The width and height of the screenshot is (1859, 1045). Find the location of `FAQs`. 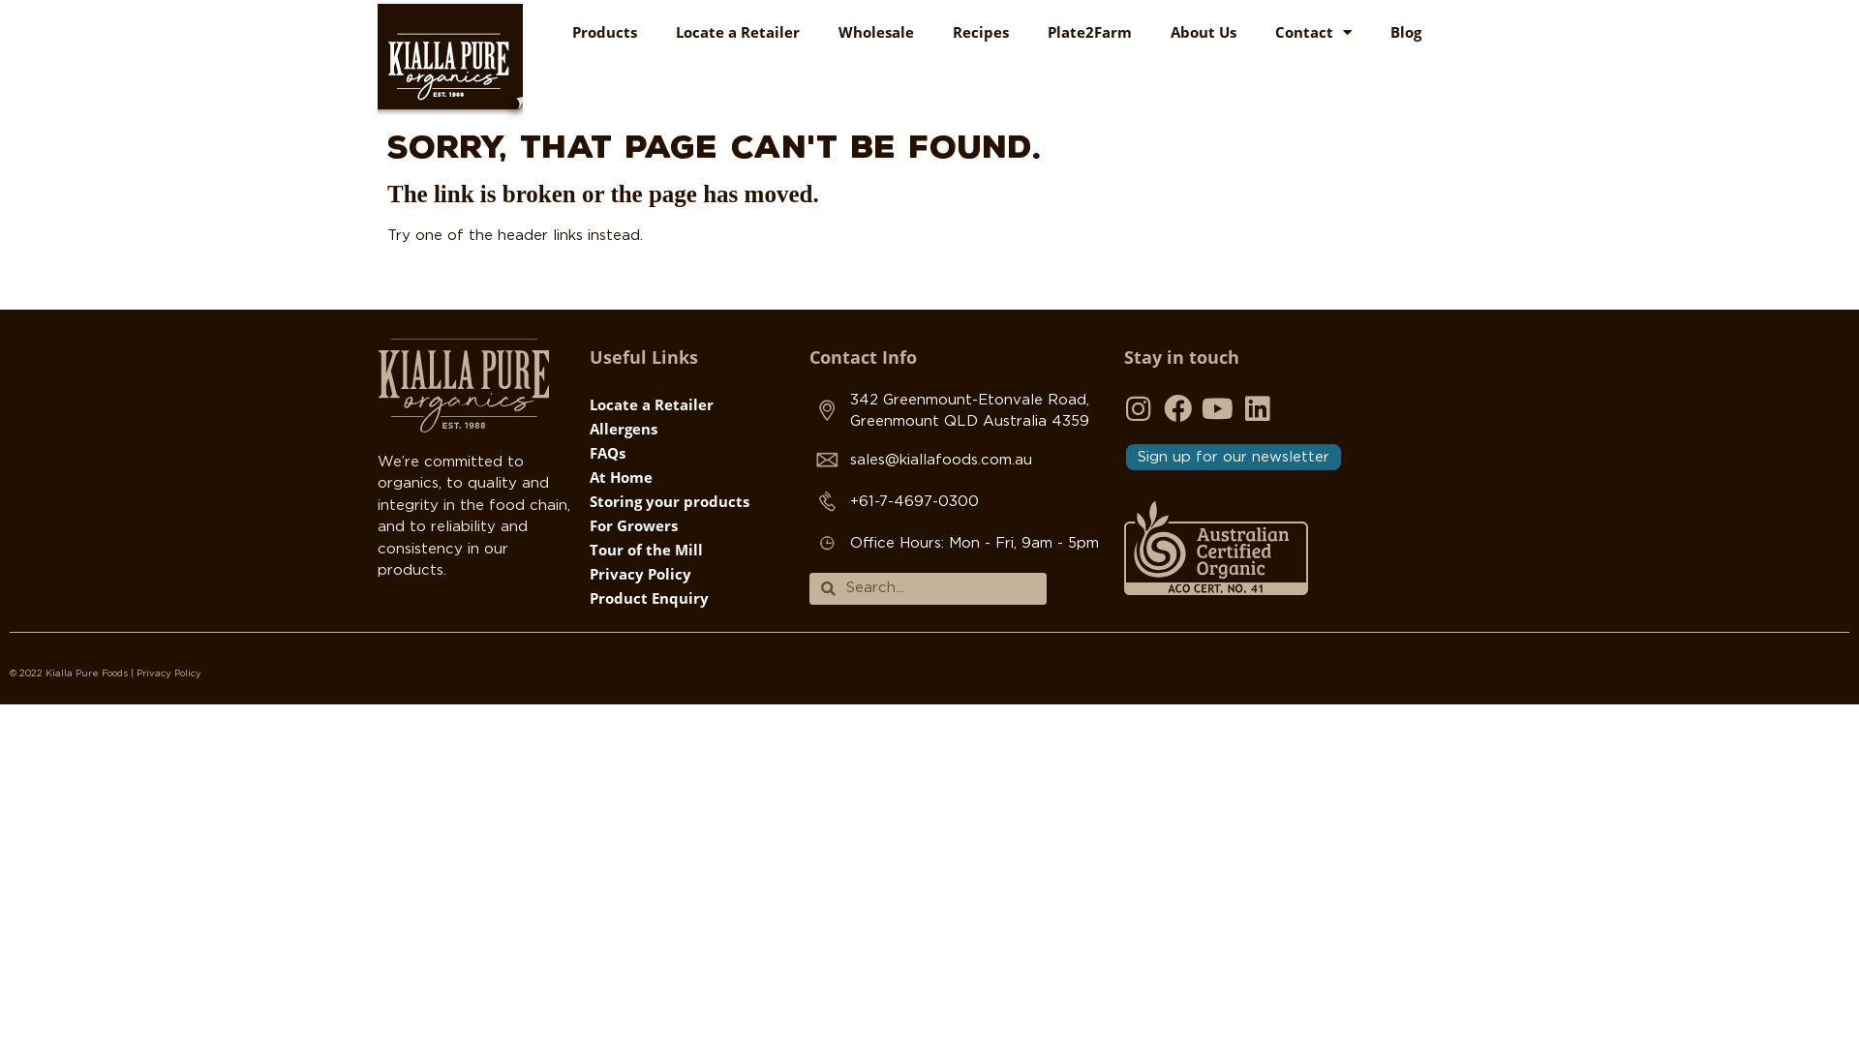

FAQs is located at coordinates (689, 453).